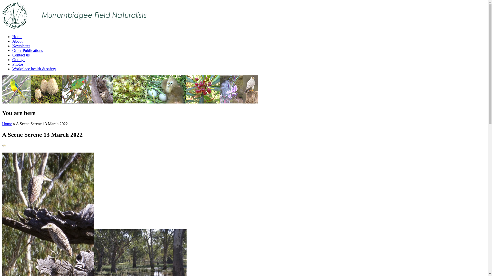 The width and height of the screenshot is (492, 276). Describe the element at coordinates (34, 69) in the screenshot. I see `Workplace health & safety` at that location.